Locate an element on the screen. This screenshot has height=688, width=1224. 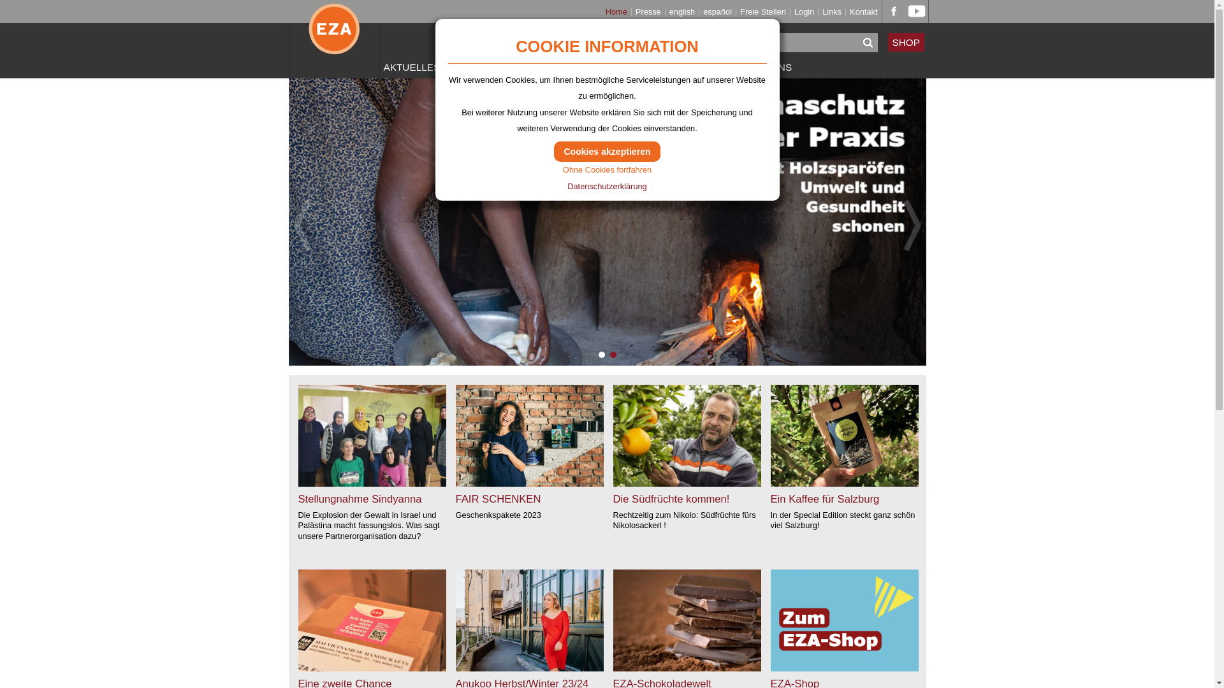
EZA bei YouTube is located at coordinates (917, 10).